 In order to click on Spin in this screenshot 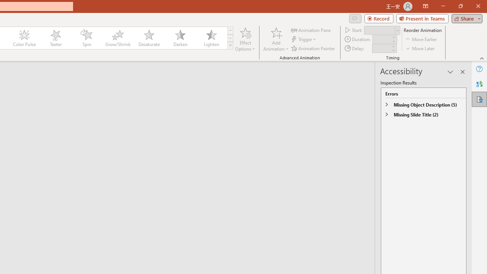, I will do `click(86, 38)`.